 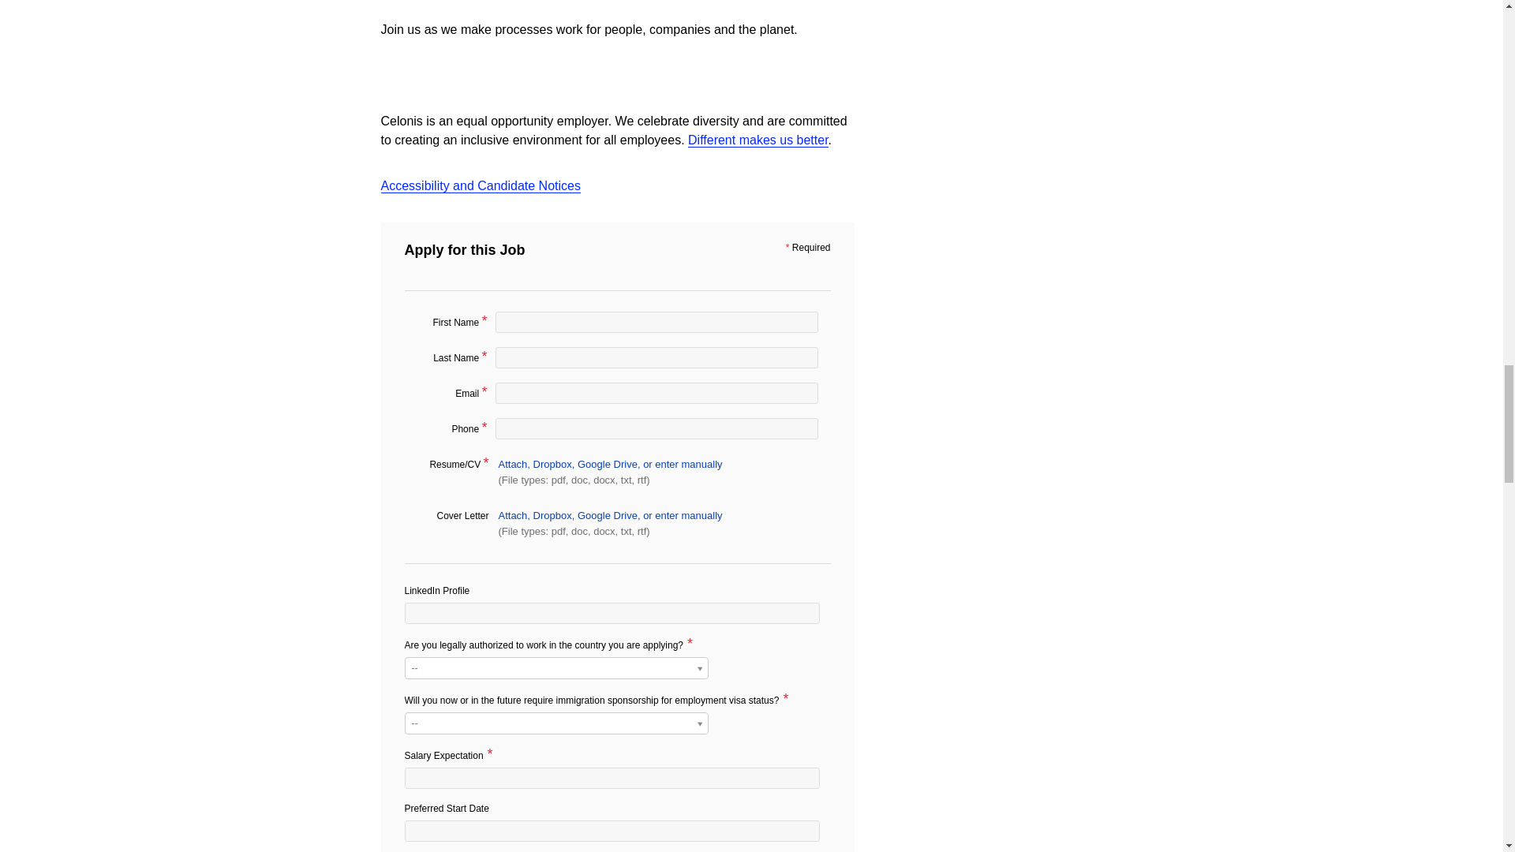 I want to click on Different makes us better, so click(x=757, y=139).